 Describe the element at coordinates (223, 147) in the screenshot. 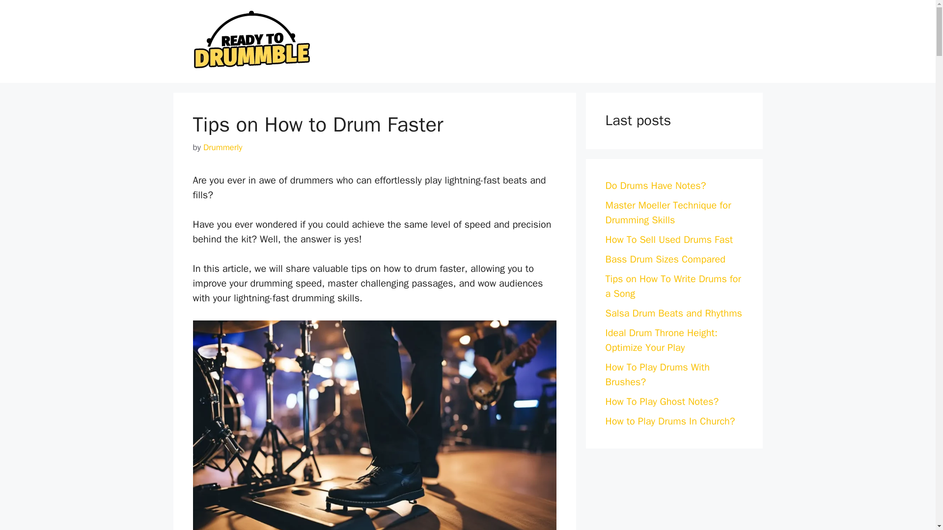

I see `View all posts by Drummerly` at that location.